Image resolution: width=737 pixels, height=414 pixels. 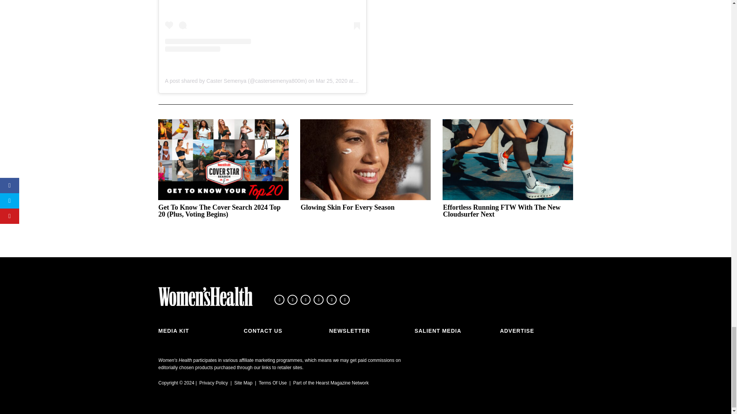 I want to click on Follow on Youtube, so click(x=332, y=299).